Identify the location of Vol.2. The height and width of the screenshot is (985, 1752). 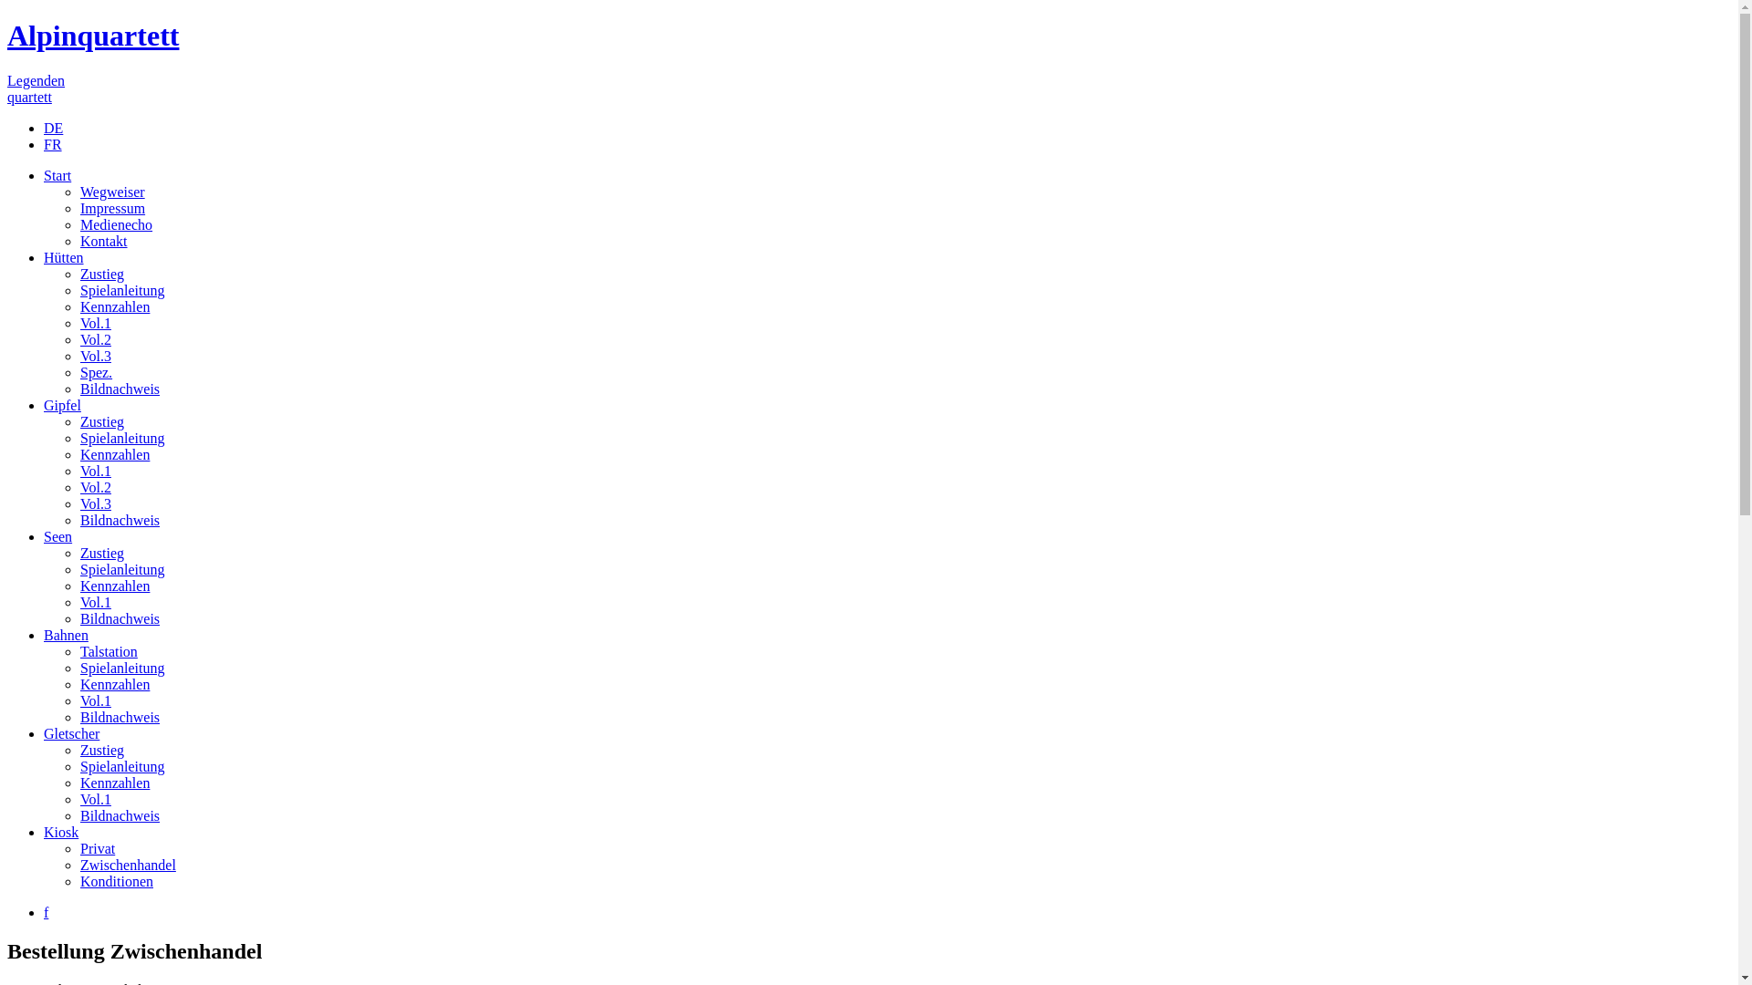
(96, 339).